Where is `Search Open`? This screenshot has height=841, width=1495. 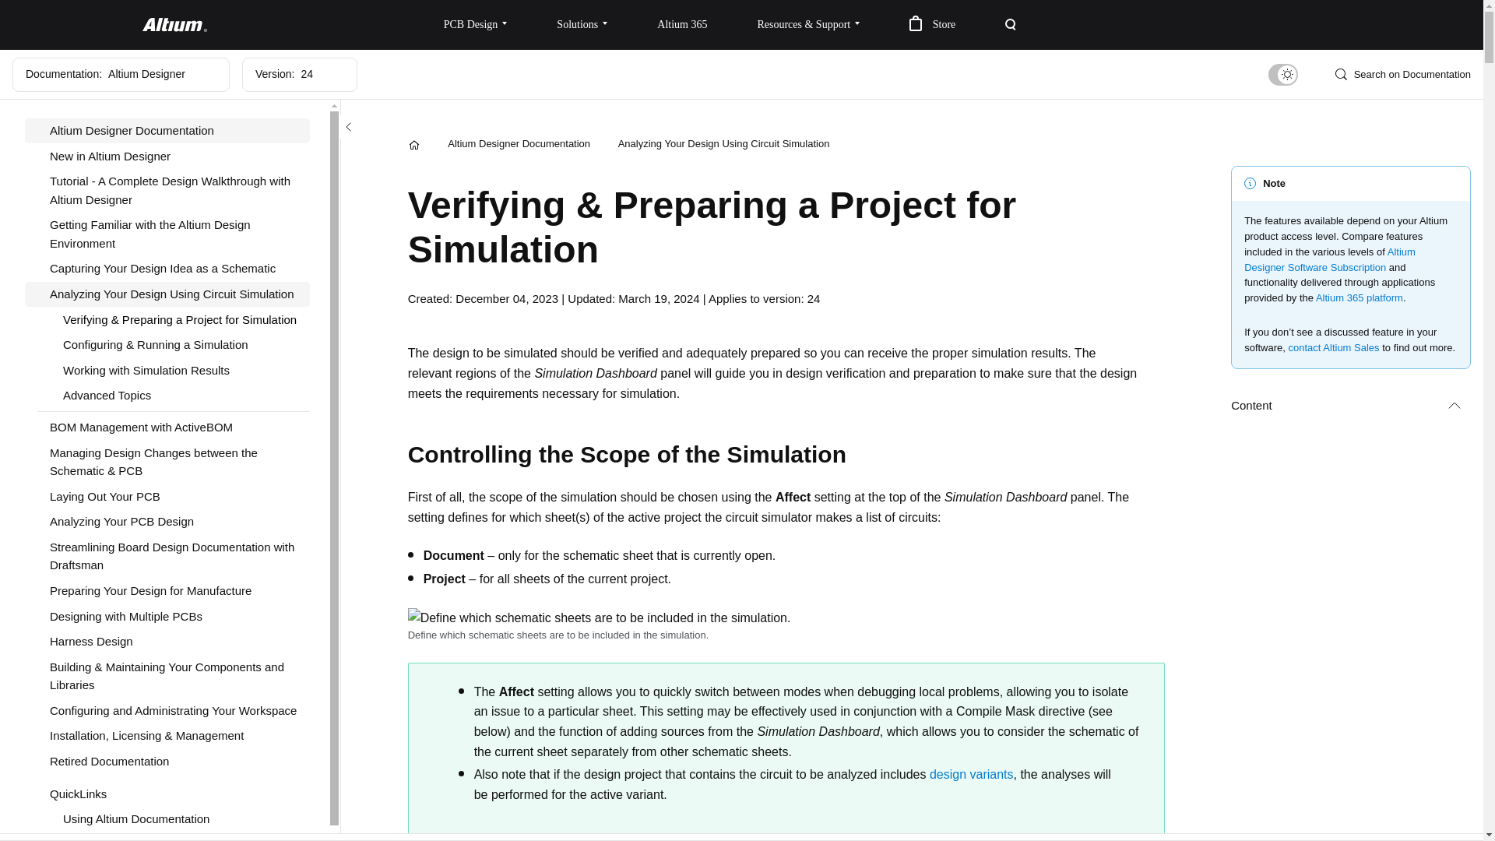
Search Open is located at coordinates (1011, 25).